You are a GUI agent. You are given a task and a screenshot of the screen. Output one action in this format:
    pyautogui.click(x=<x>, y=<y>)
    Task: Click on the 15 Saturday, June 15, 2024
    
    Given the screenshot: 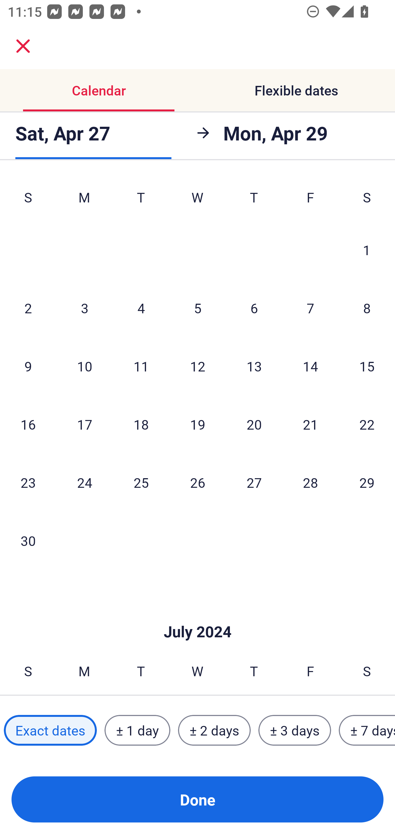 What is the action you would take?
    pyautogui.click(x=367, y=366)
    